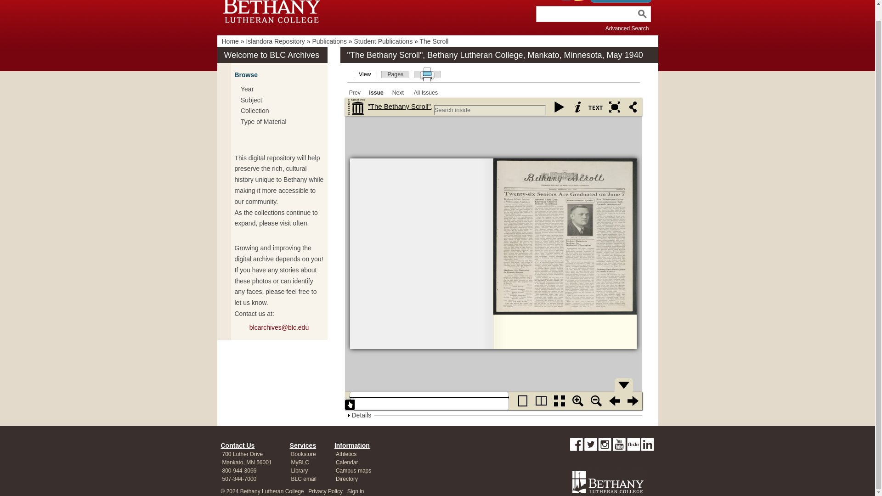  What do you see at coordinates (633, 401) in the screenshot?
I see `Next Page` at bounding box center [633, 401].